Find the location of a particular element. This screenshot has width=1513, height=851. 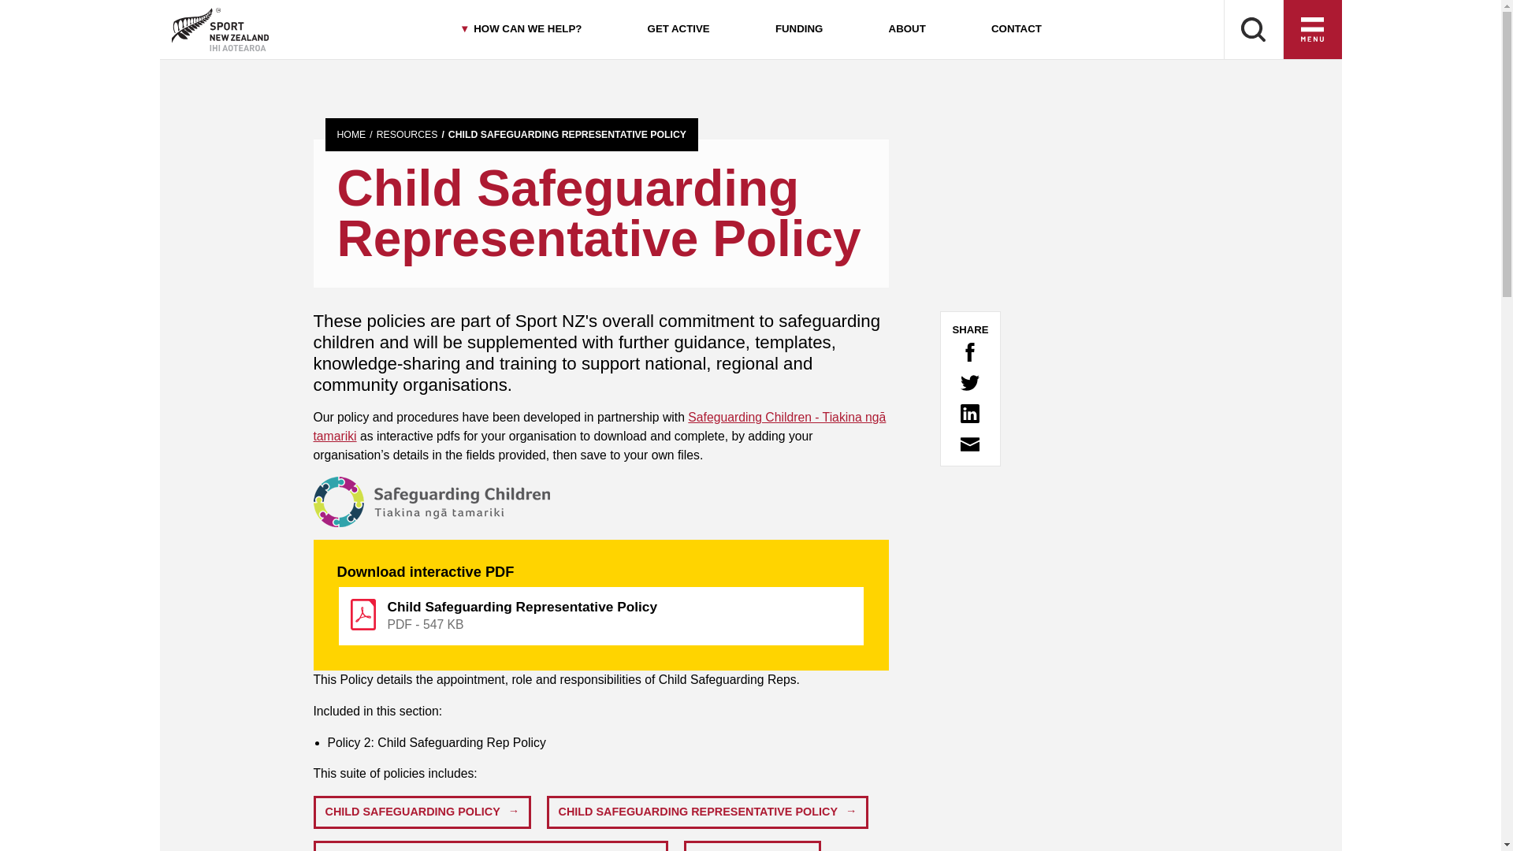

Safeguarding Children is located at coordinates (600, 425).